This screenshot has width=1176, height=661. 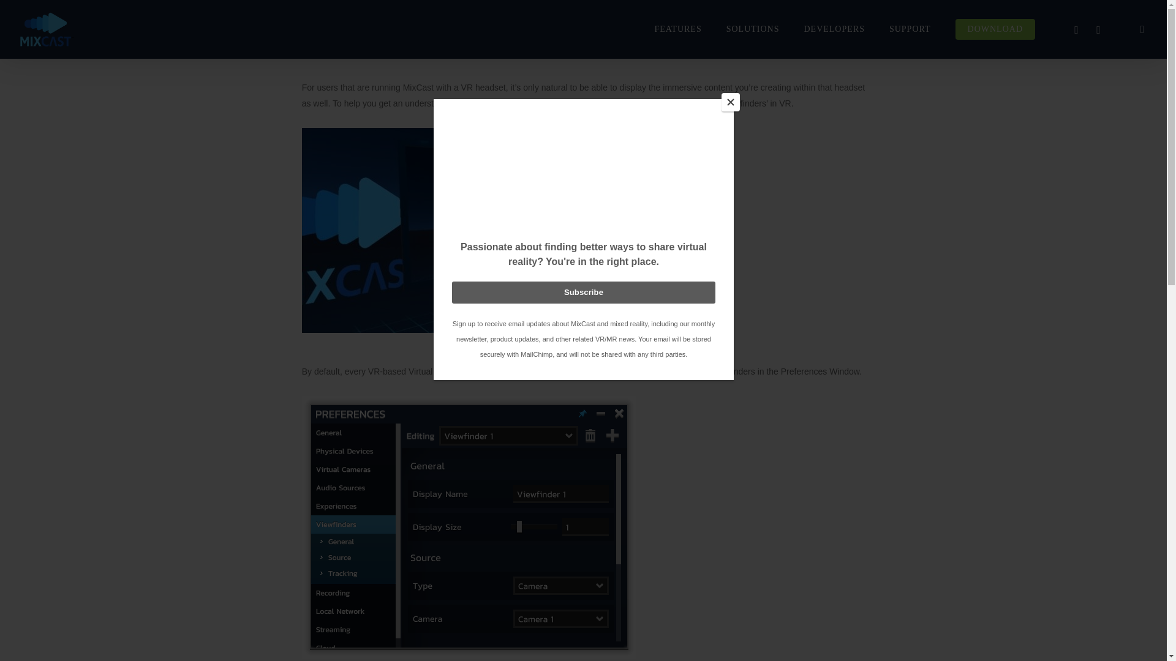 What do you see at coordinates (752, 29) in the screenshot?
I see `SOLUTIONS` at bounding box center [752, 29].